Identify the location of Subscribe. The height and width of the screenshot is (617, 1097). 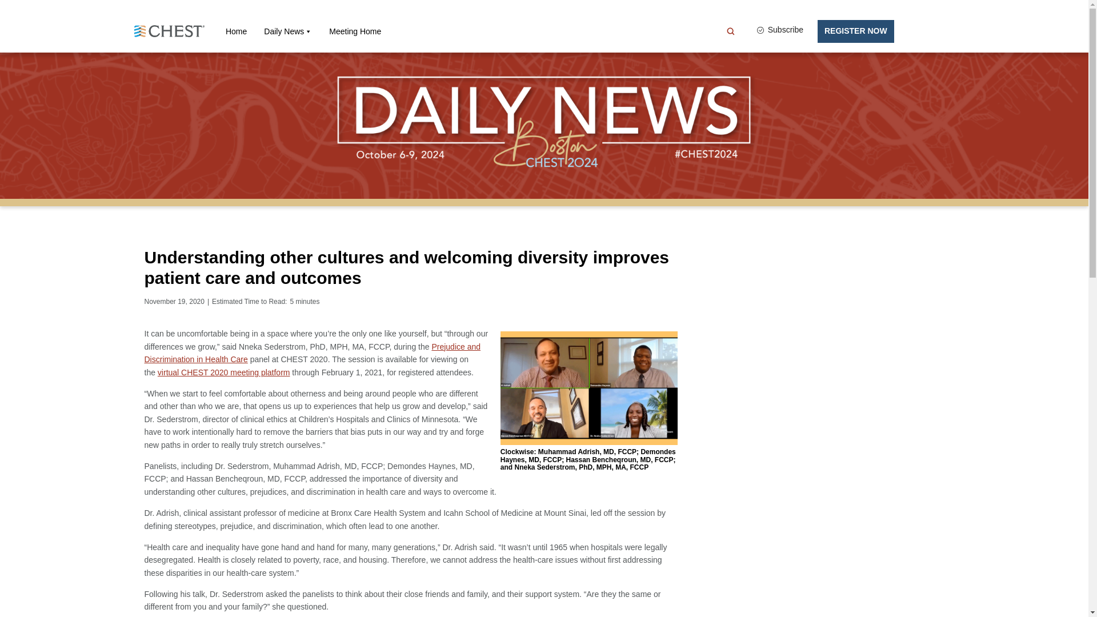
(779, 31).